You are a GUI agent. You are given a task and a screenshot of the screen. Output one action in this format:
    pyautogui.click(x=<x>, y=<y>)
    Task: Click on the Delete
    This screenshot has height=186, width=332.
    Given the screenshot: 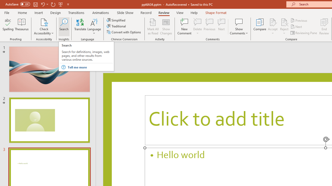 What is the action you would take?
    pyautogui.click(x=198, y=26)
    